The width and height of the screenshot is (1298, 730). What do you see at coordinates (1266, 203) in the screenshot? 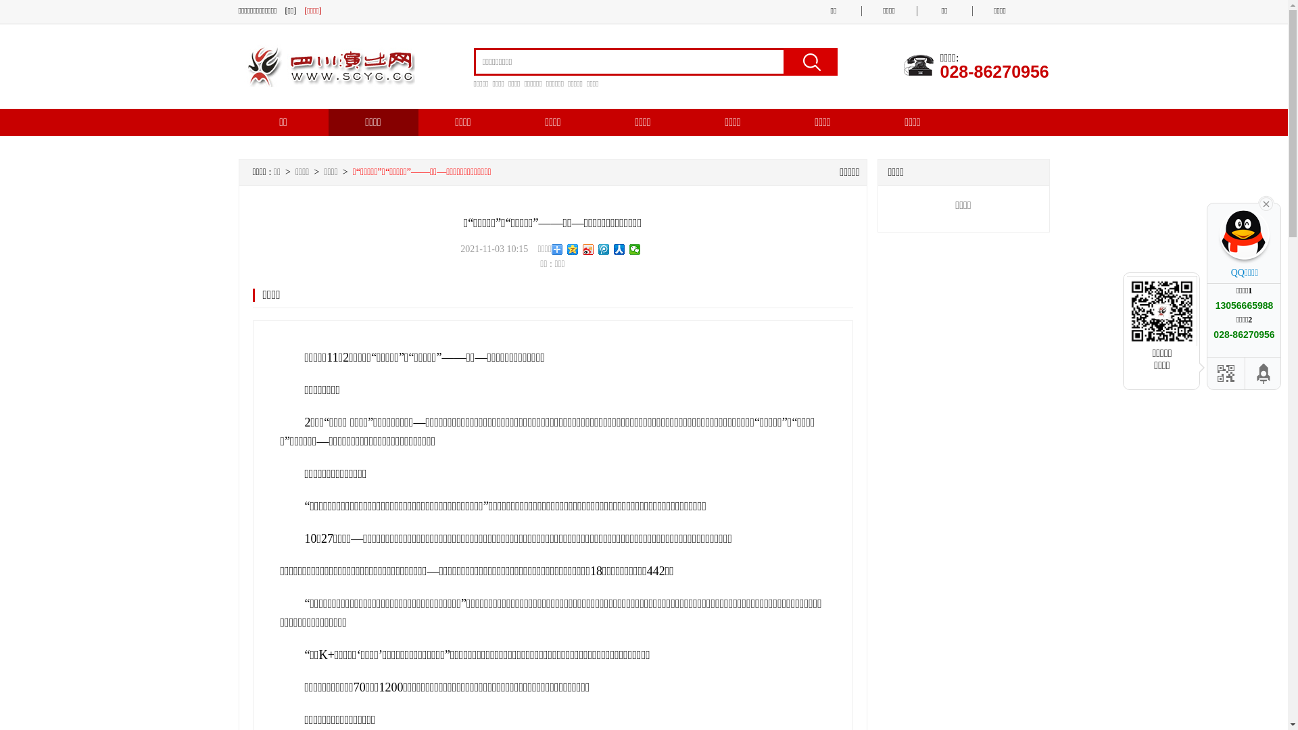
I see ` ` at bounding box center [1266, 203].